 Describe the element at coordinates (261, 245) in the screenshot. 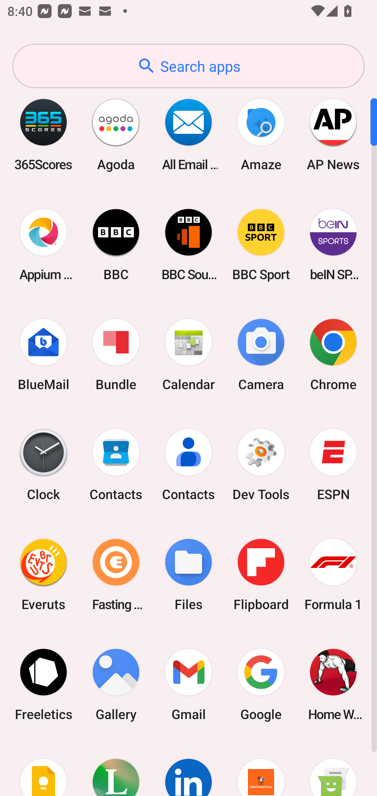

I see `BBC Sport` at that location.